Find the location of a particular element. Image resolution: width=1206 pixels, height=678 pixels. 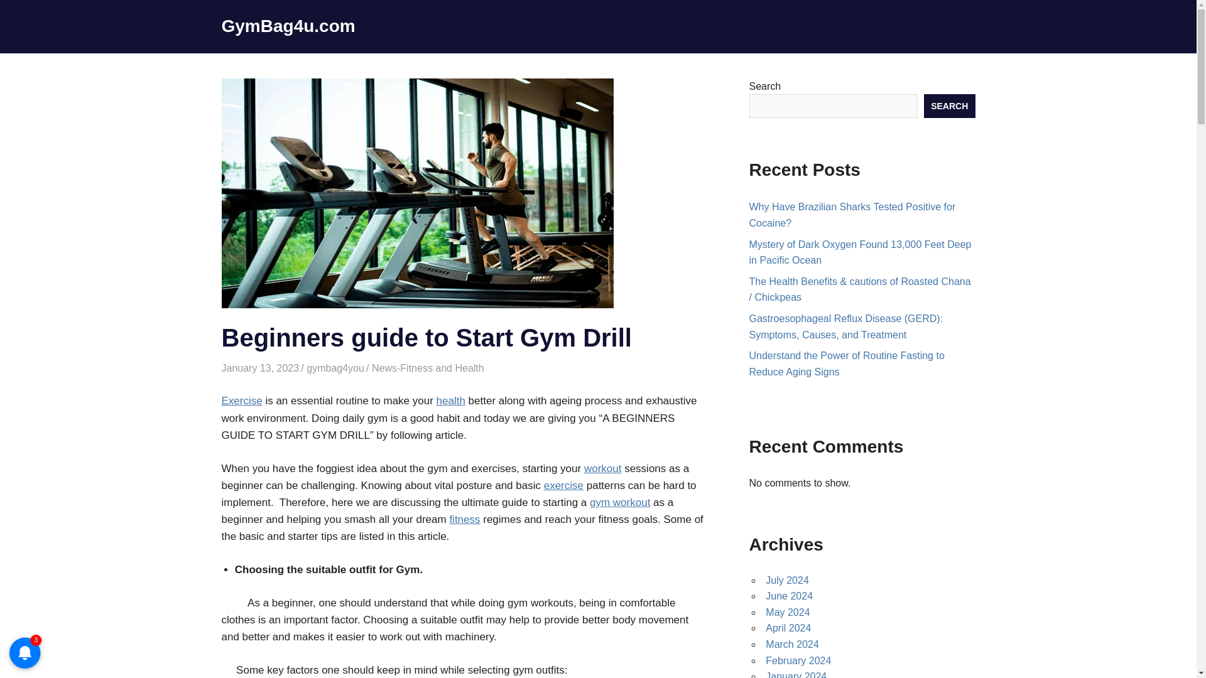

January 13, 2023 is located at coordinates (260, 368).